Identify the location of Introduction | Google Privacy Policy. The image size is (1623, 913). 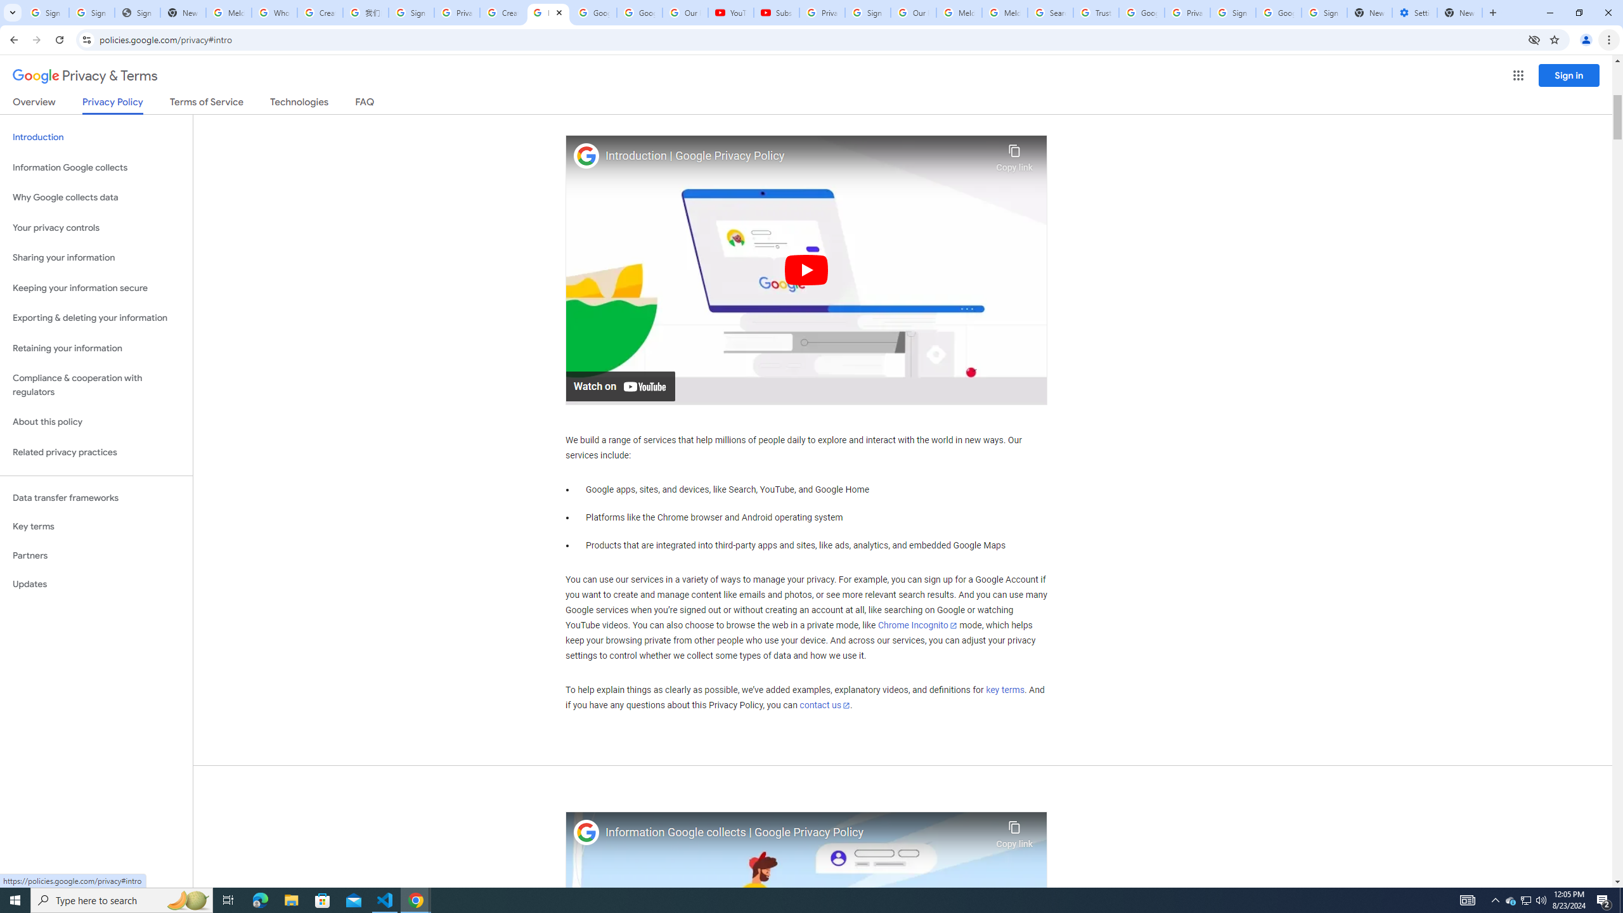
(798, 156).